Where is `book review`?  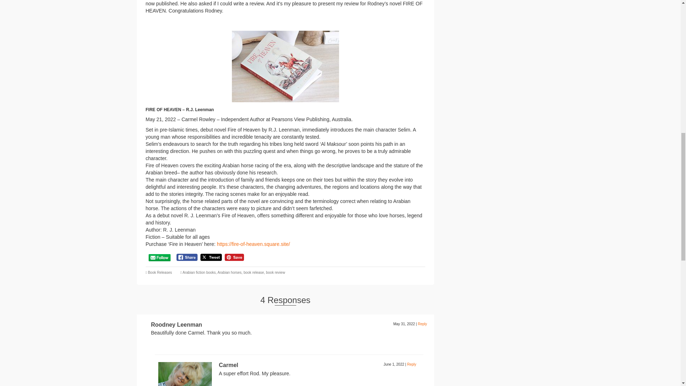 book review is located at coordinates (275, 272).